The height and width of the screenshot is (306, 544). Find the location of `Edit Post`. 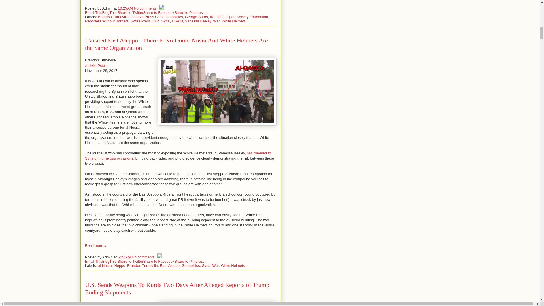

Edit Post is located at coordinates (161, 8).